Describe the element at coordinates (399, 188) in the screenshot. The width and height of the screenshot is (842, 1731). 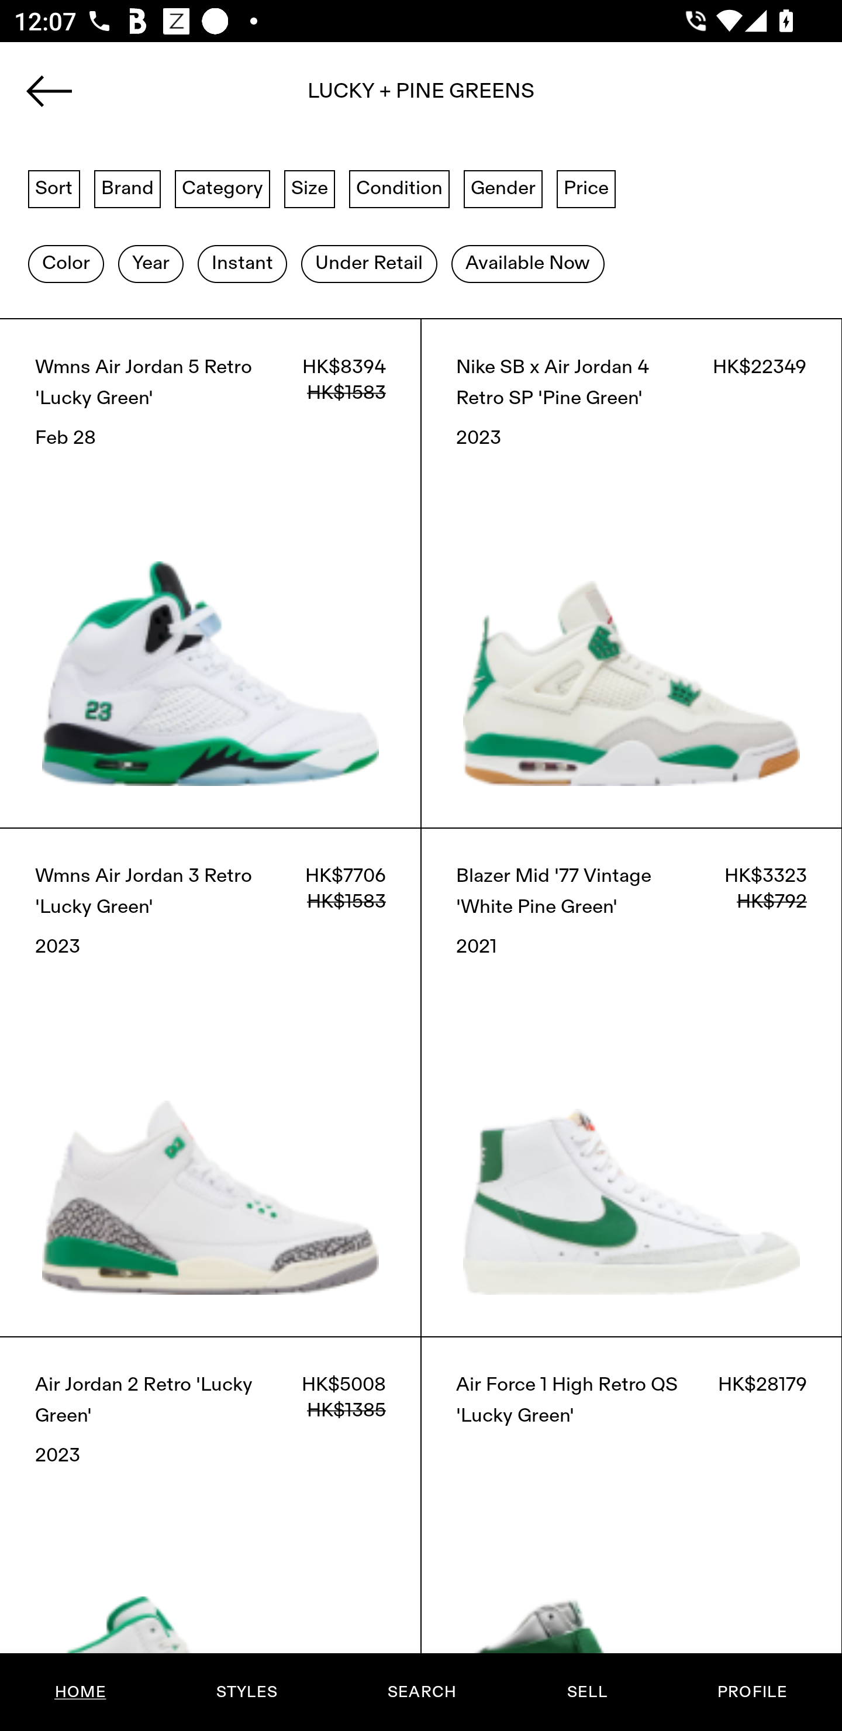
I see `Condition` at that location.